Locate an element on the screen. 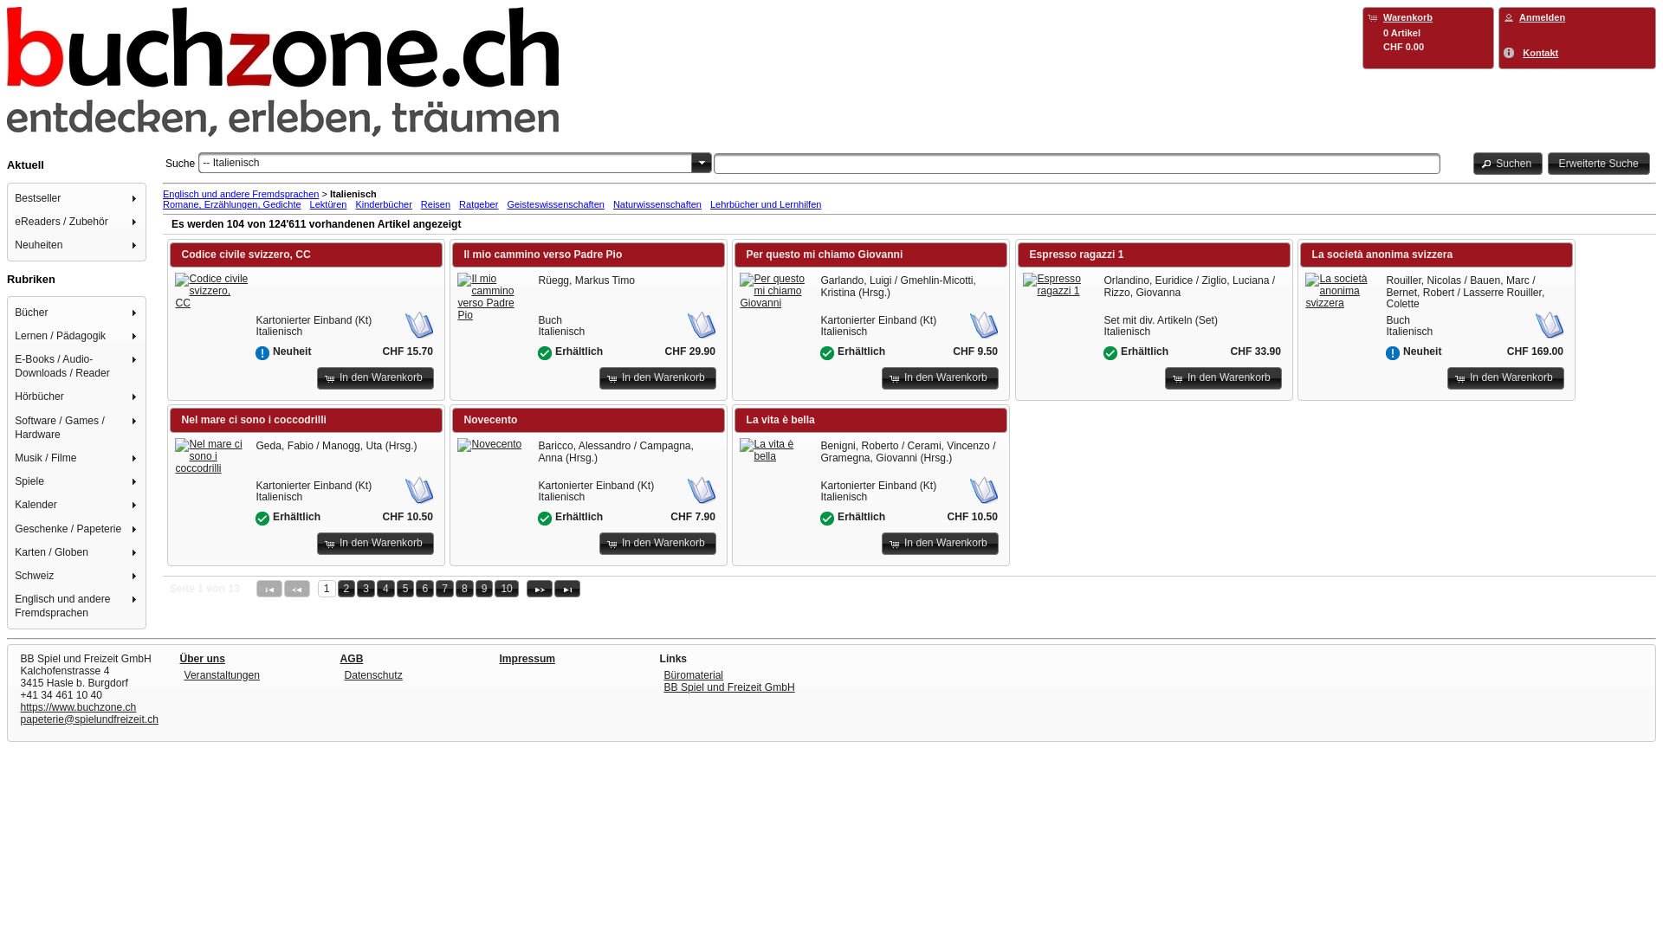  Bestseller is located at coordinates (78, 197).